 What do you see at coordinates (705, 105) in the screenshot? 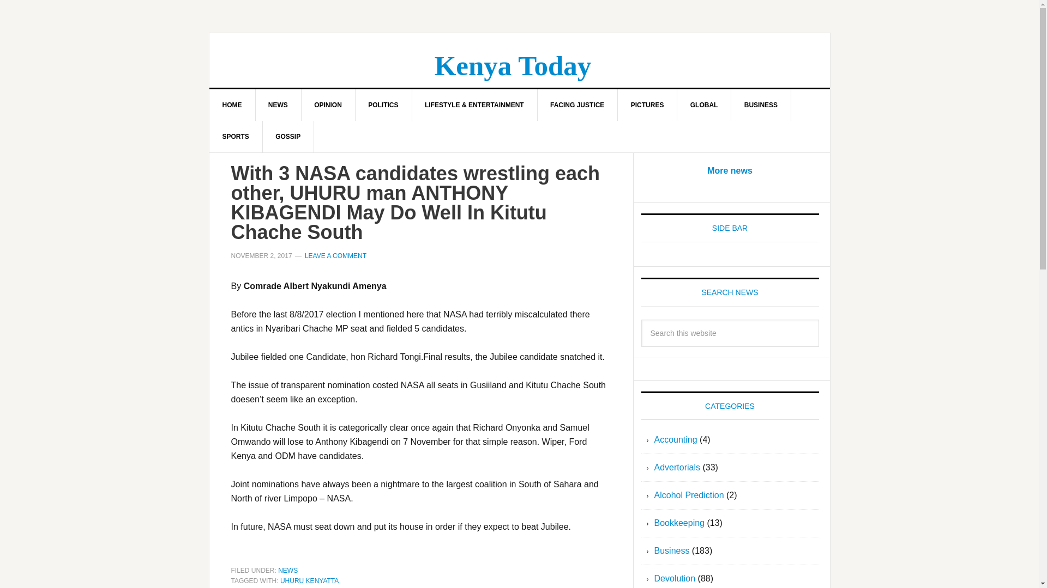
I see `GLOBAL` at bounding box center [705, 105].